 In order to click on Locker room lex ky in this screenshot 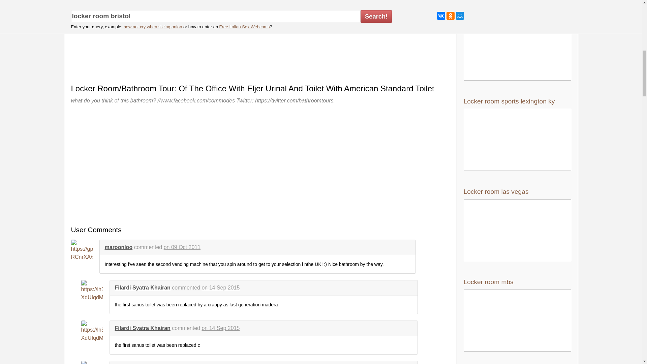, I will do `click(518, 43)`.